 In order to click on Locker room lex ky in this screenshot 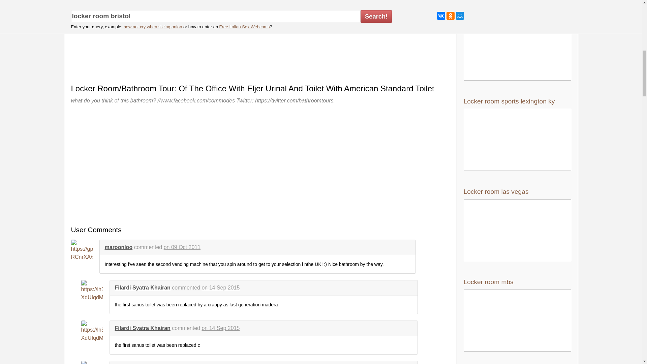, I will do `click(518, 43)`.